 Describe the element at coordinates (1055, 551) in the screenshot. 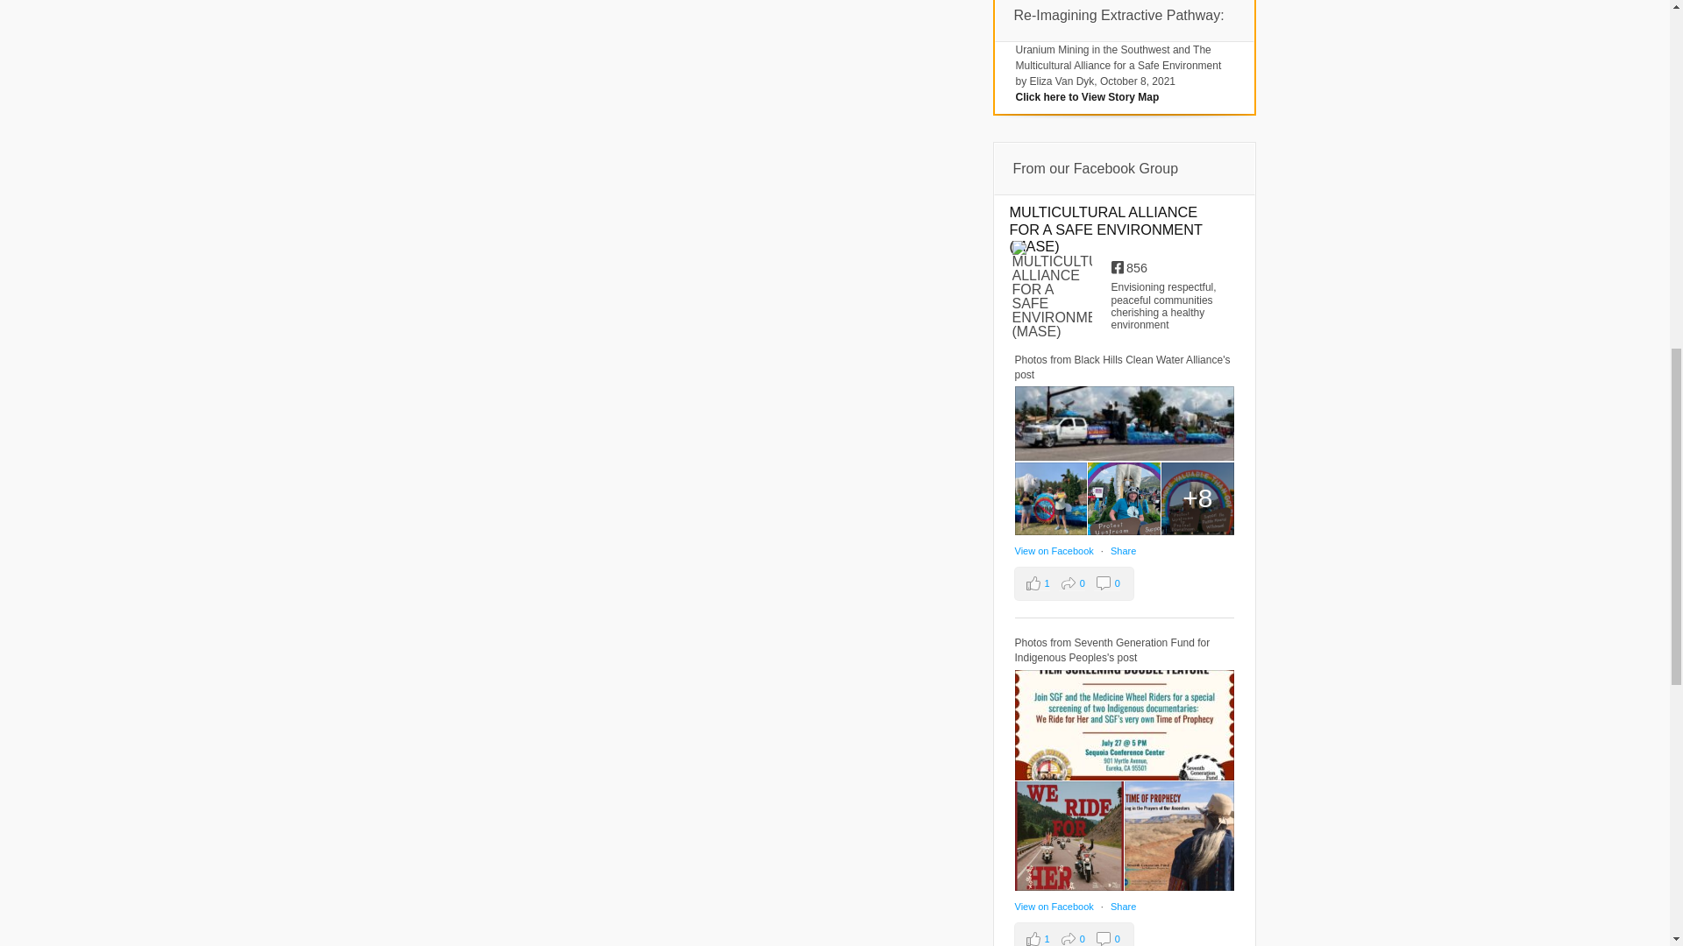

I see `View on Facebook` at that location.